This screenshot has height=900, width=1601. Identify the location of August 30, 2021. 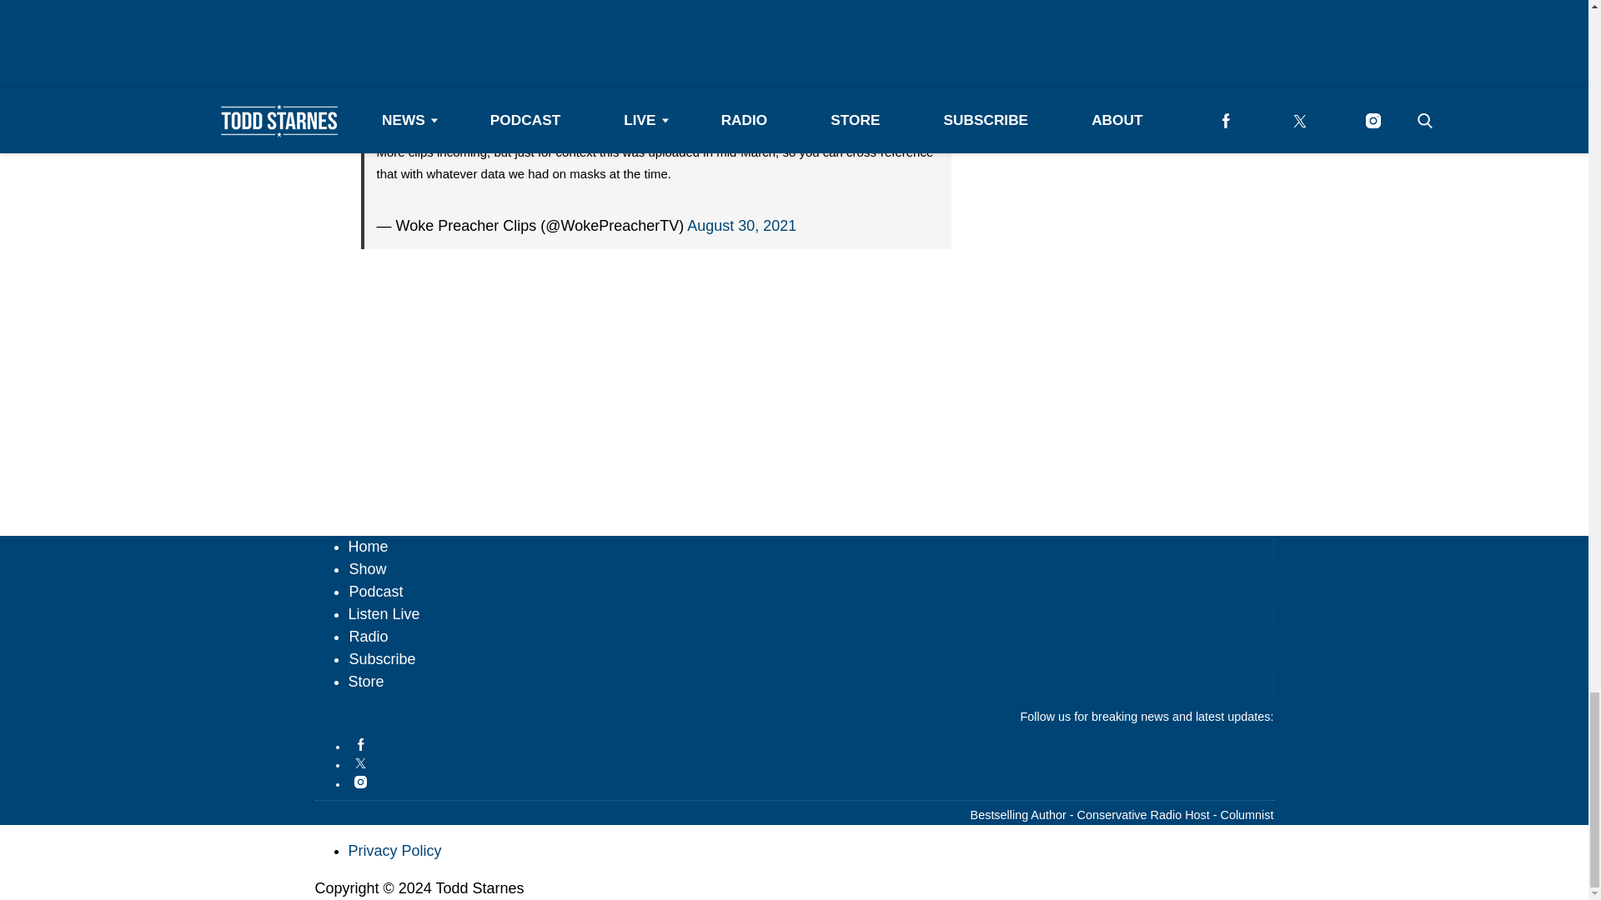
(740, 75).